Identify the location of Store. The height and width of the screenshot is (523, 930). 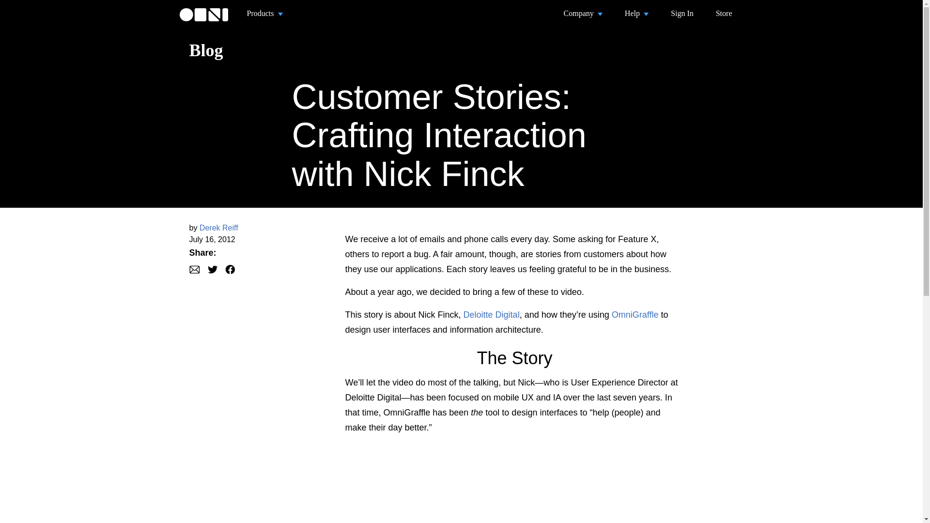
(724, 14).